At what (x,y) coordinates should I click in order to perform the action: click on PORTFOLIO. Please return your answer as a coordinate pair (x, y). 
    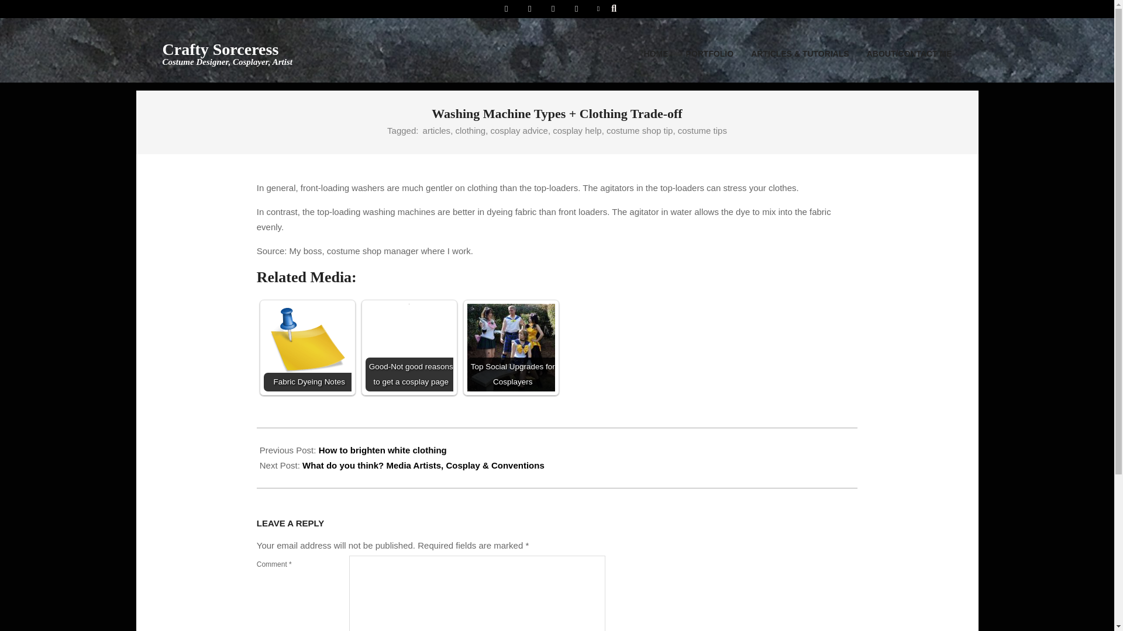
    Looking at the image, I should click on (709, 54).